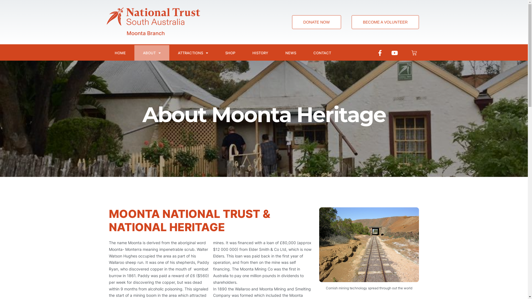  I want to click on Facebook-f, so click(380, 53).